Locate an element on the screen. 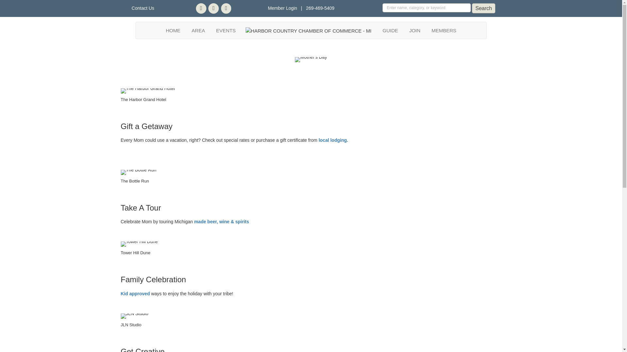 Image resolution: width=627 pixels, height=352 pixels. Contact Us is located at coordinates (143, 8).